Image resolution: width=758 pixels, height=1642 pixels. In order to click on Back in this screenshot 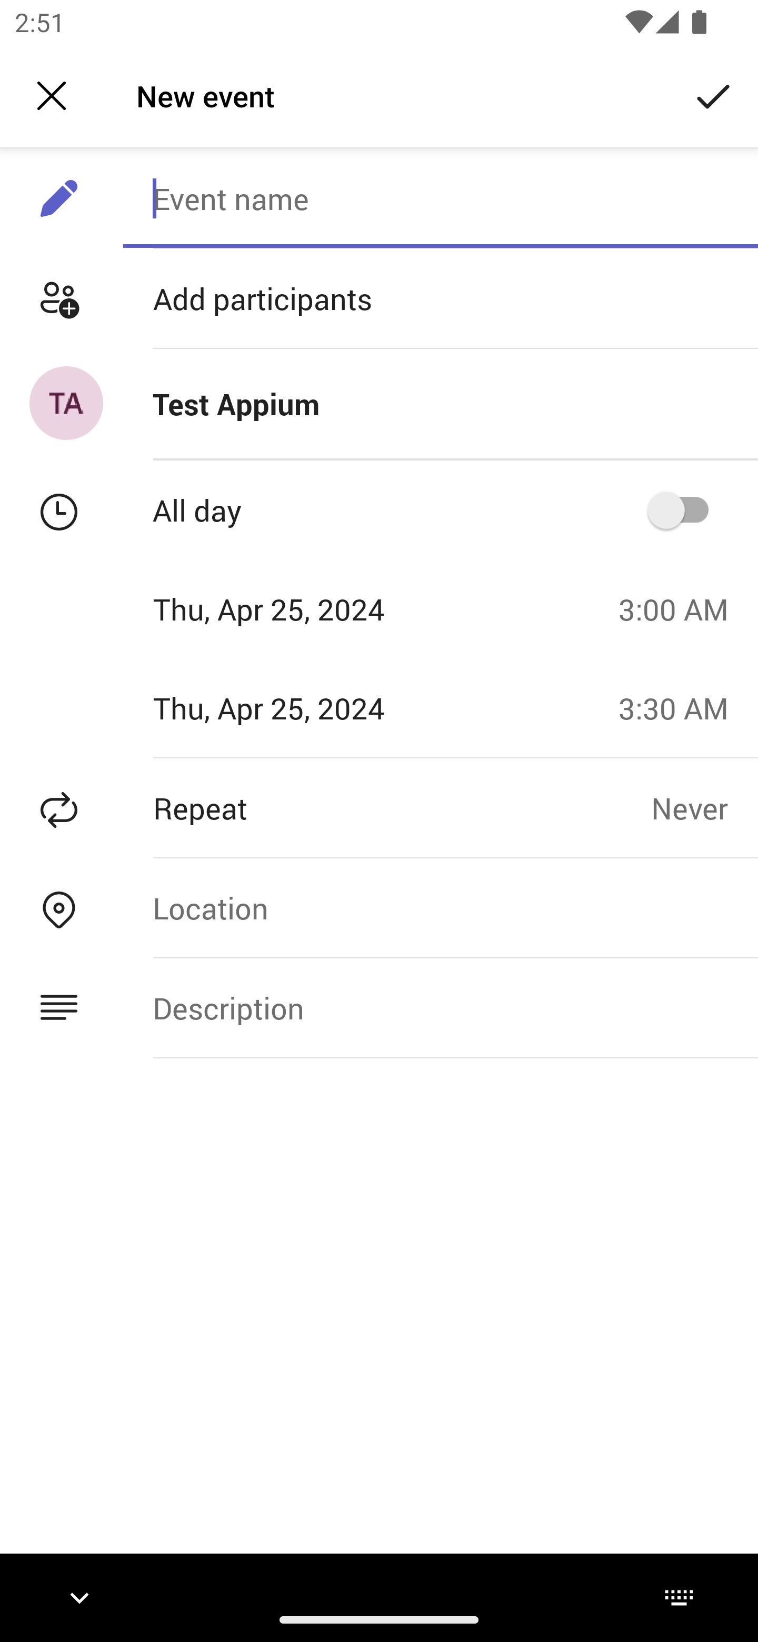, I will do `click(52, 96)`.